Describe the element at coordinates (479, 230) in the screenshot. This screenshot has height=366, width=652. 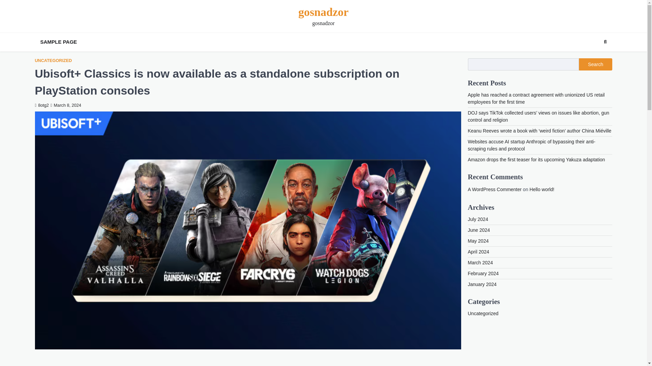
I see `June 2024` at that location.